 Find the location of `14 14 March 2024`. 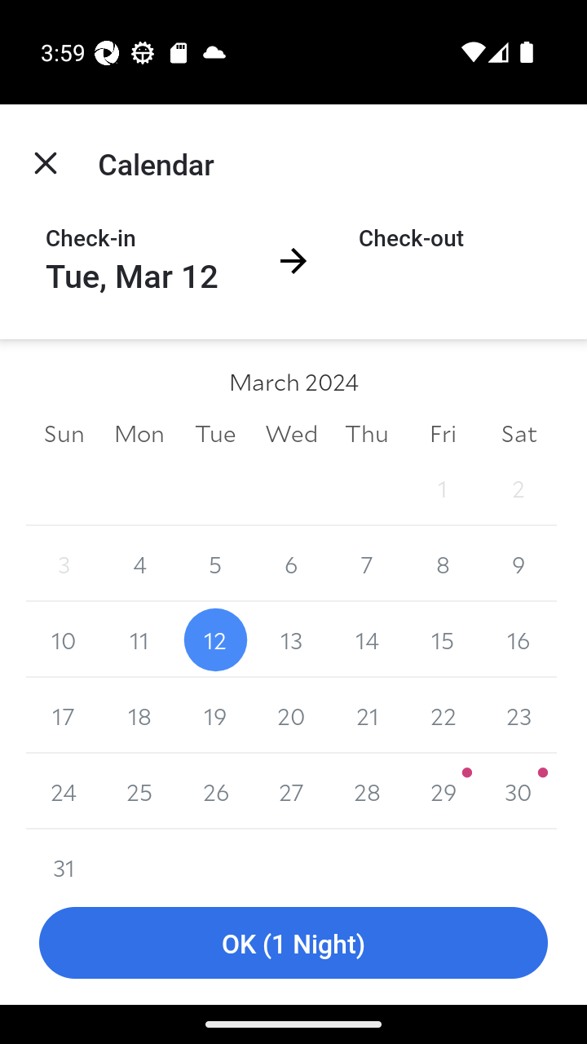

14 14 March 2024 is located at coordinates (367, 639).